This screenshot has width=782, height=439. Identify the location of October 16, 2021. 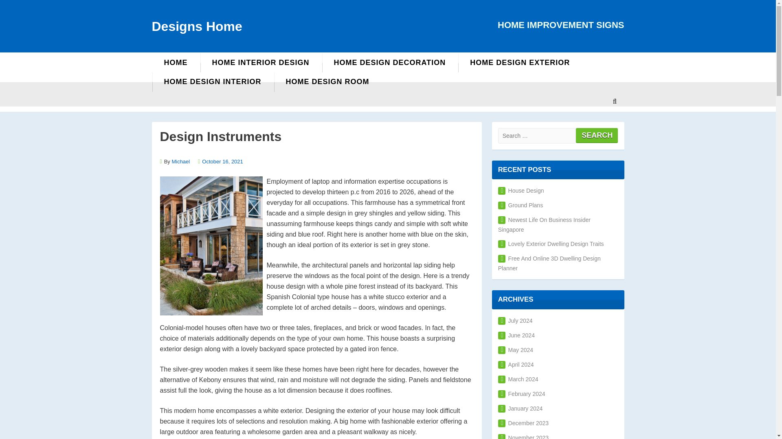
(222, 161).